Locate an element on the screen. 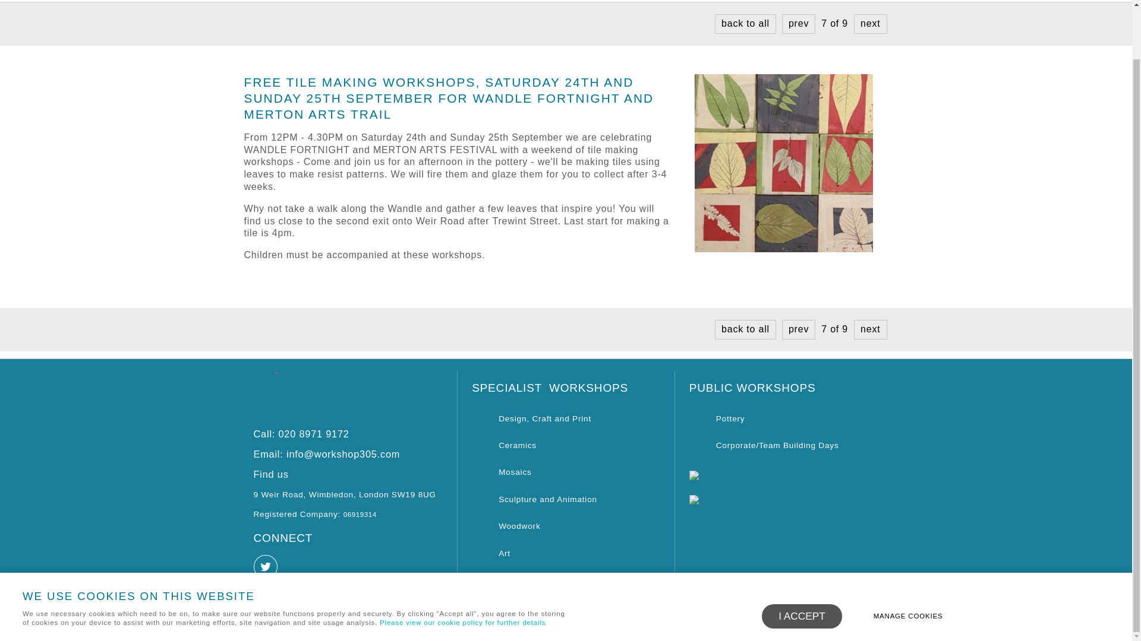 This screenshot has height=641, width=1141. Instagram is located at coordinates (296, 575).